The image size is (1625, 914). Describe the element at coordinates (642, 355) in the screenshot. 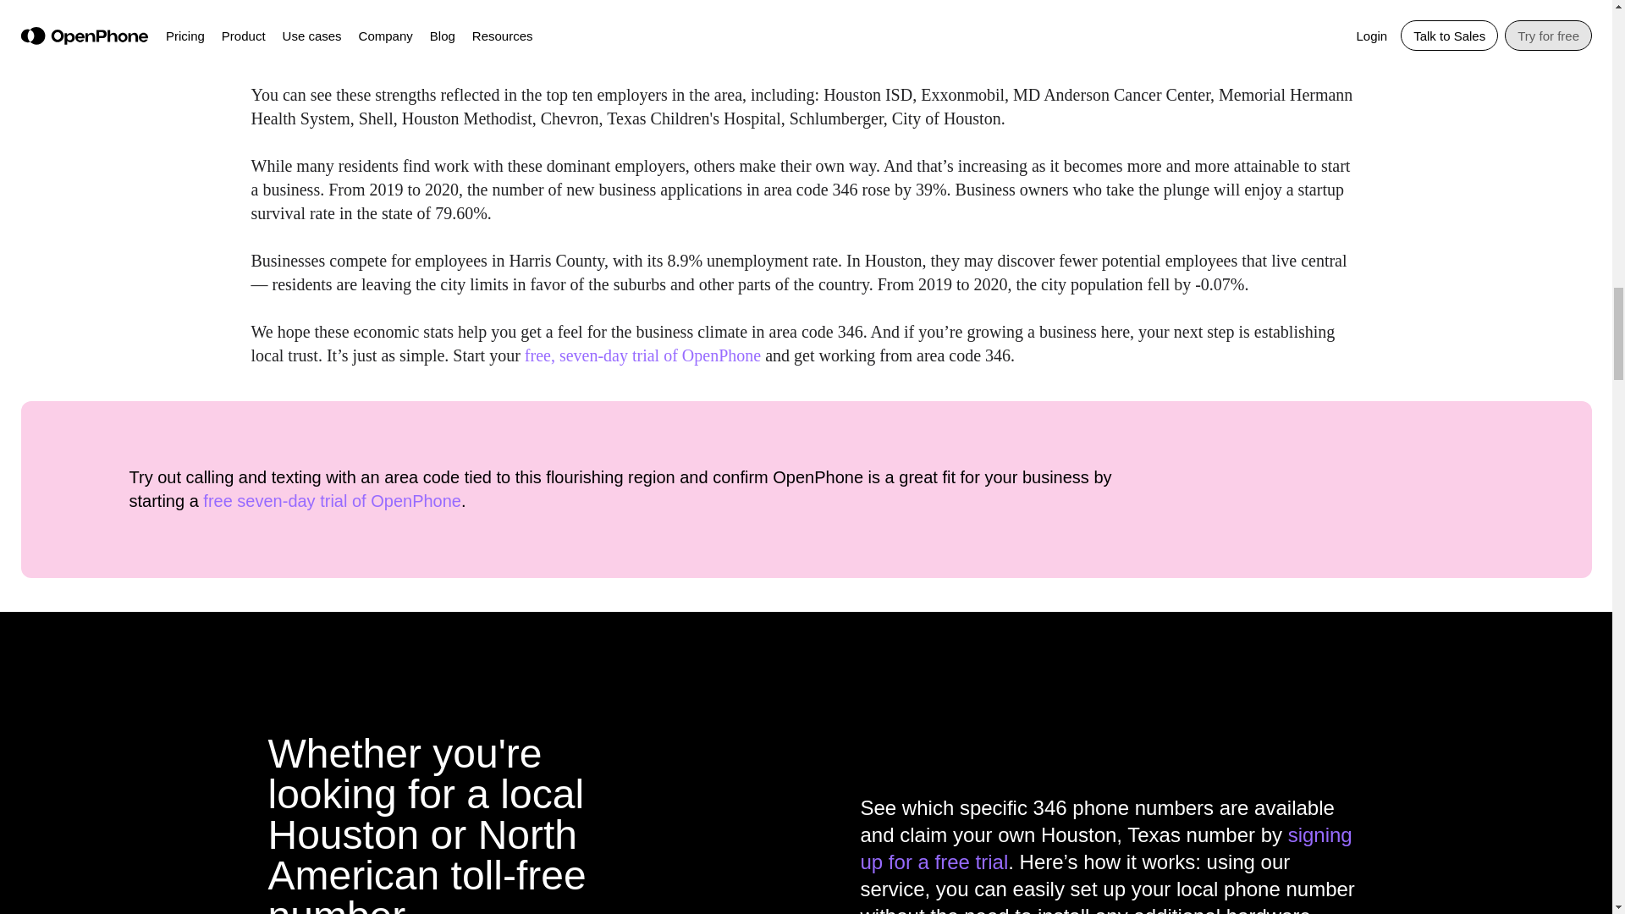

I see `free, seven-day trial of OpenPhone` at that location.